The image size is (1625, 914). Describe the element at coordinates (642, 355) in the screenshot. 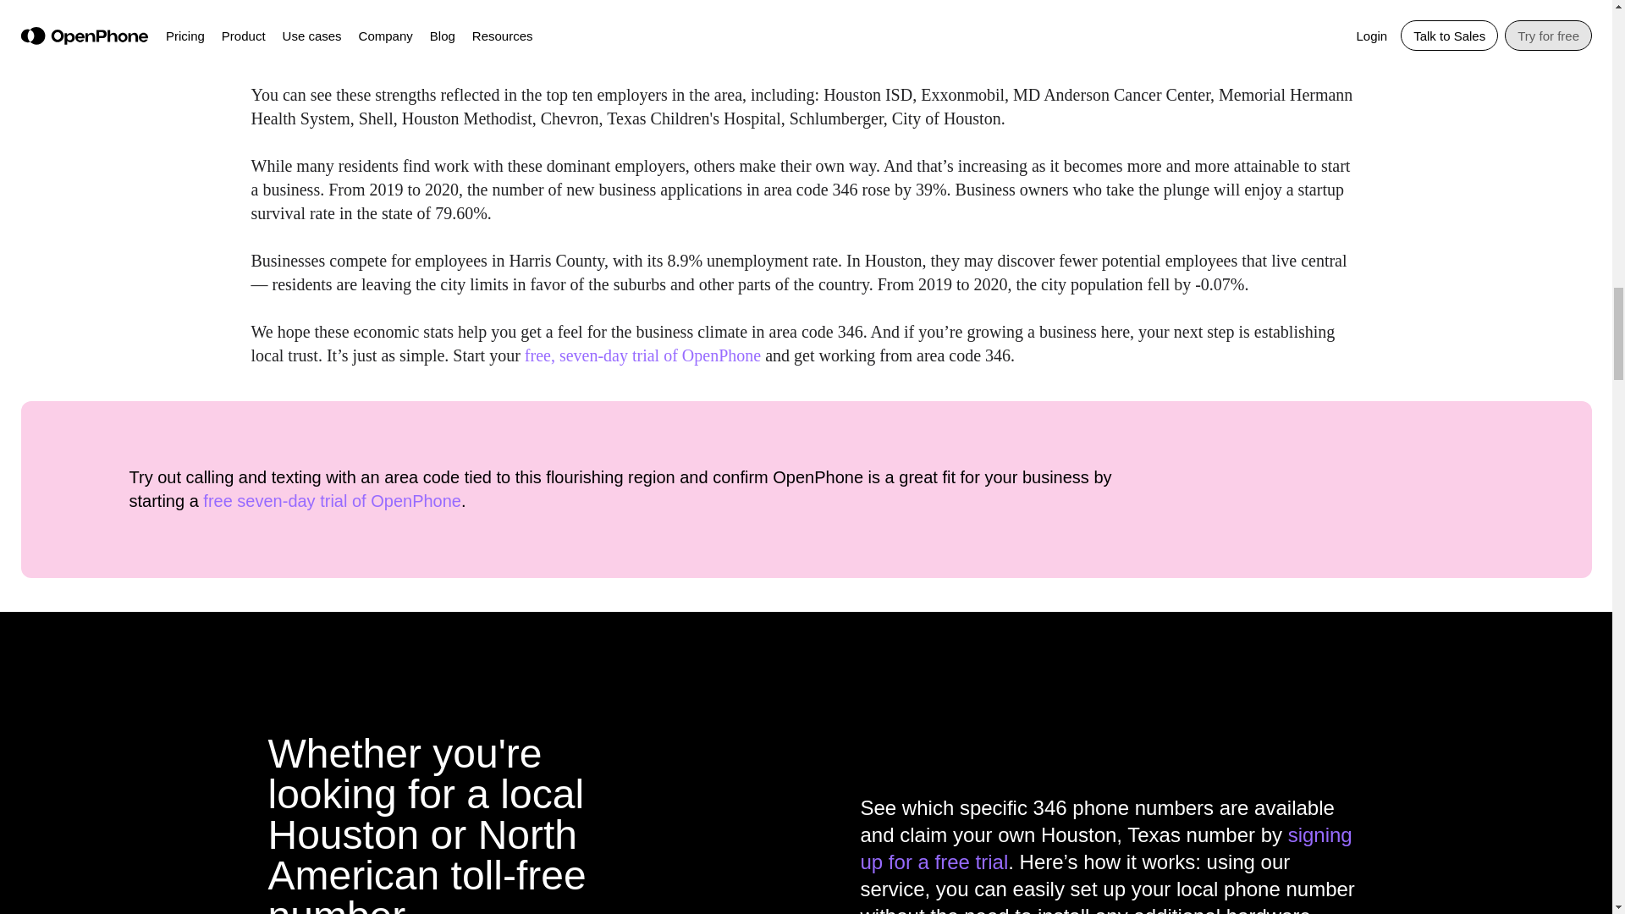

I see `free, seven-day trial of OpenPhone` at that location.